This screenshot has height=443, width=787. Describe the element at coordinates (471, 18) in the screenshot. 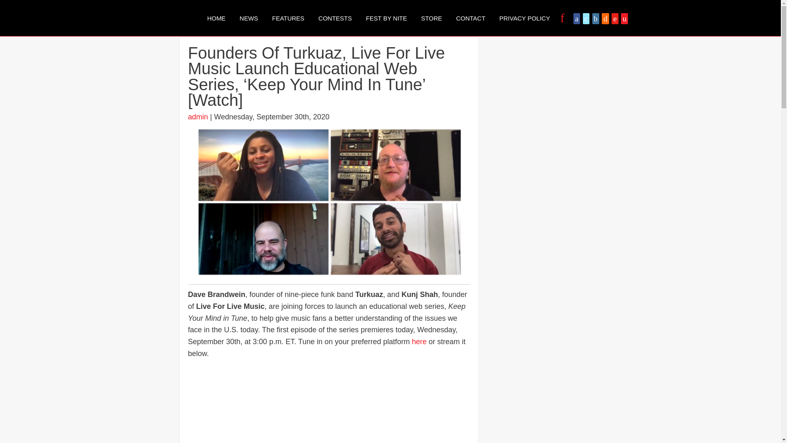

I see `CONTACT` at that location.